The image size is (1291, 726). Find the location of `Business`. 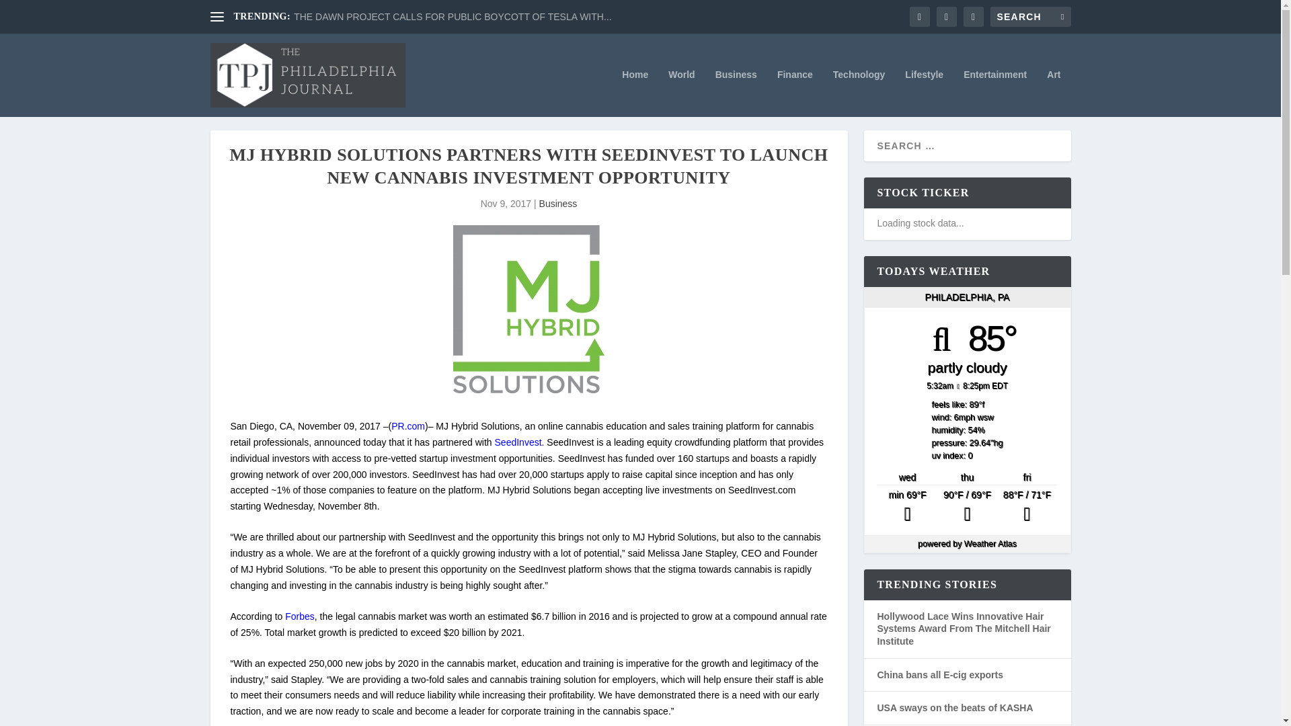

Business is located at coordinates (558, 203).